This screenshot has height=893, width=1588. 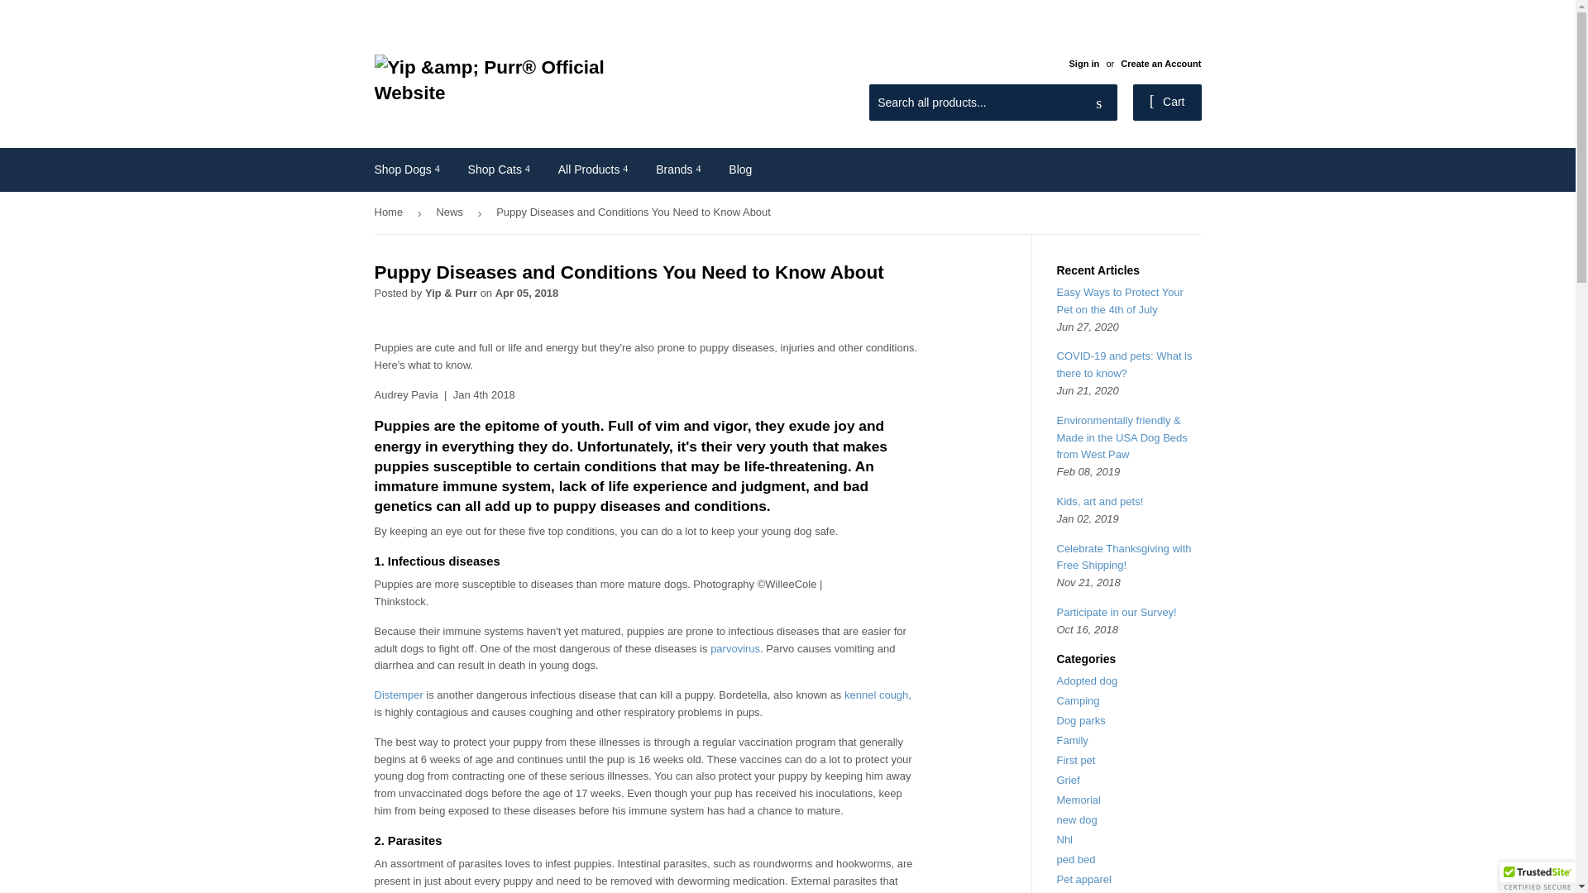 I want to click on Show articles tagged Adopted dog, so click(x=1087, y=680).